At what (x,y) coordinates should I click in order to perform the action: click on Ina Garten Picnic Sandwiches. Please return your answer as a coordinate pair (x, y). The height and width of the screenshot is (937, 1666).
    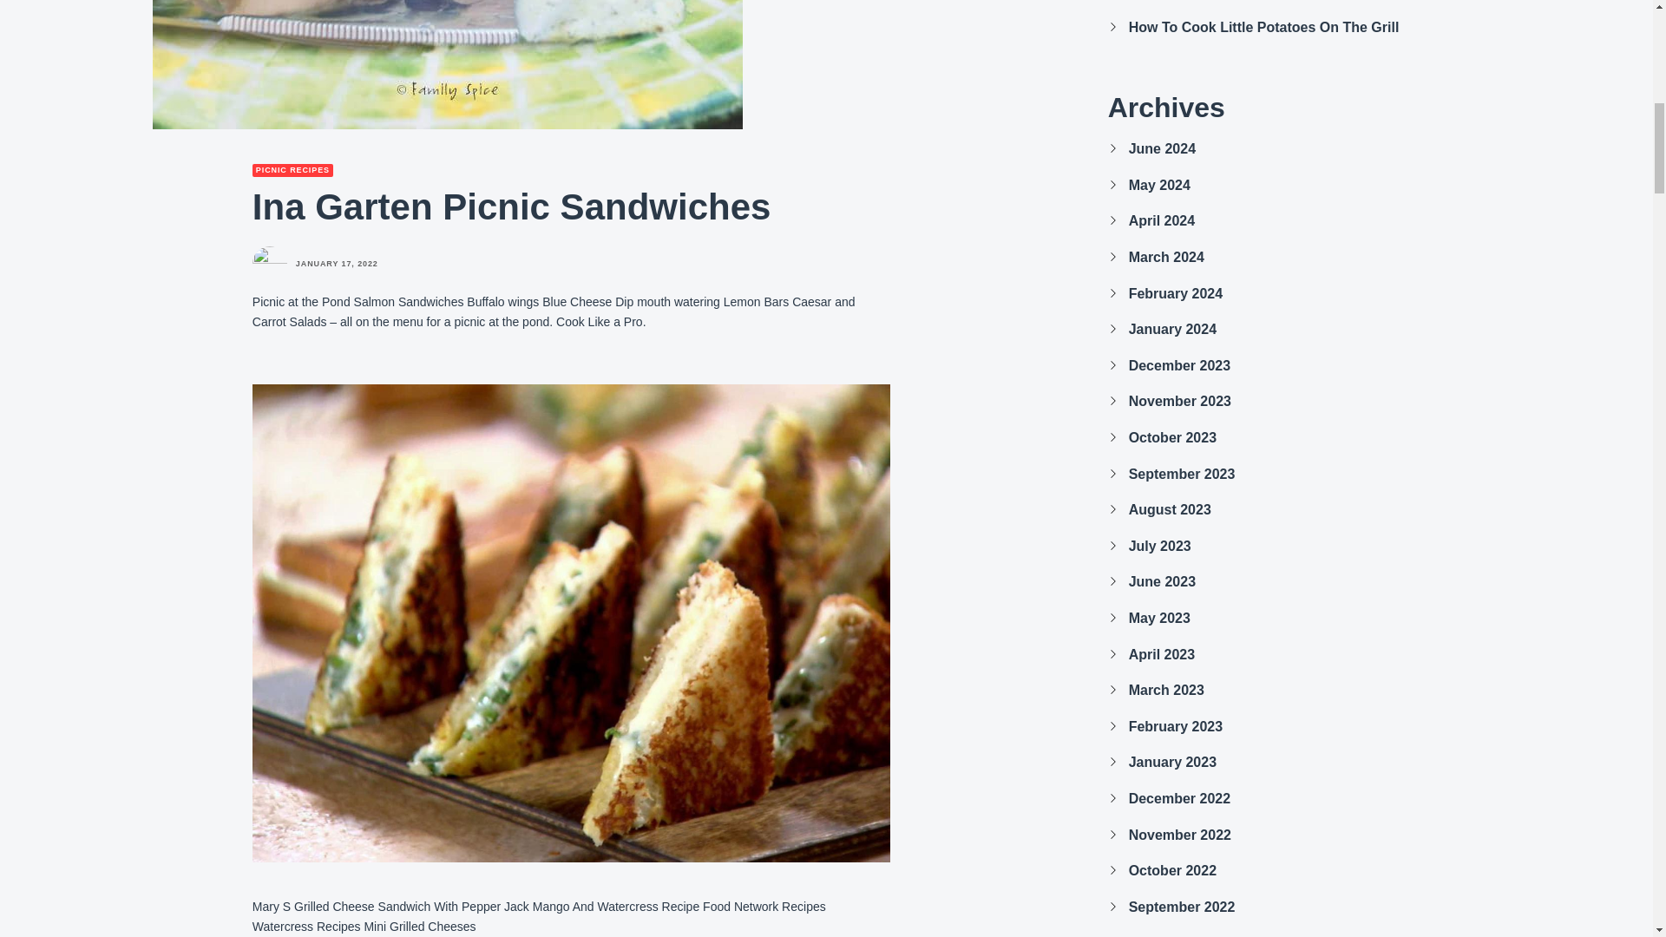
    Looking at the image, I should click on (448, 64).